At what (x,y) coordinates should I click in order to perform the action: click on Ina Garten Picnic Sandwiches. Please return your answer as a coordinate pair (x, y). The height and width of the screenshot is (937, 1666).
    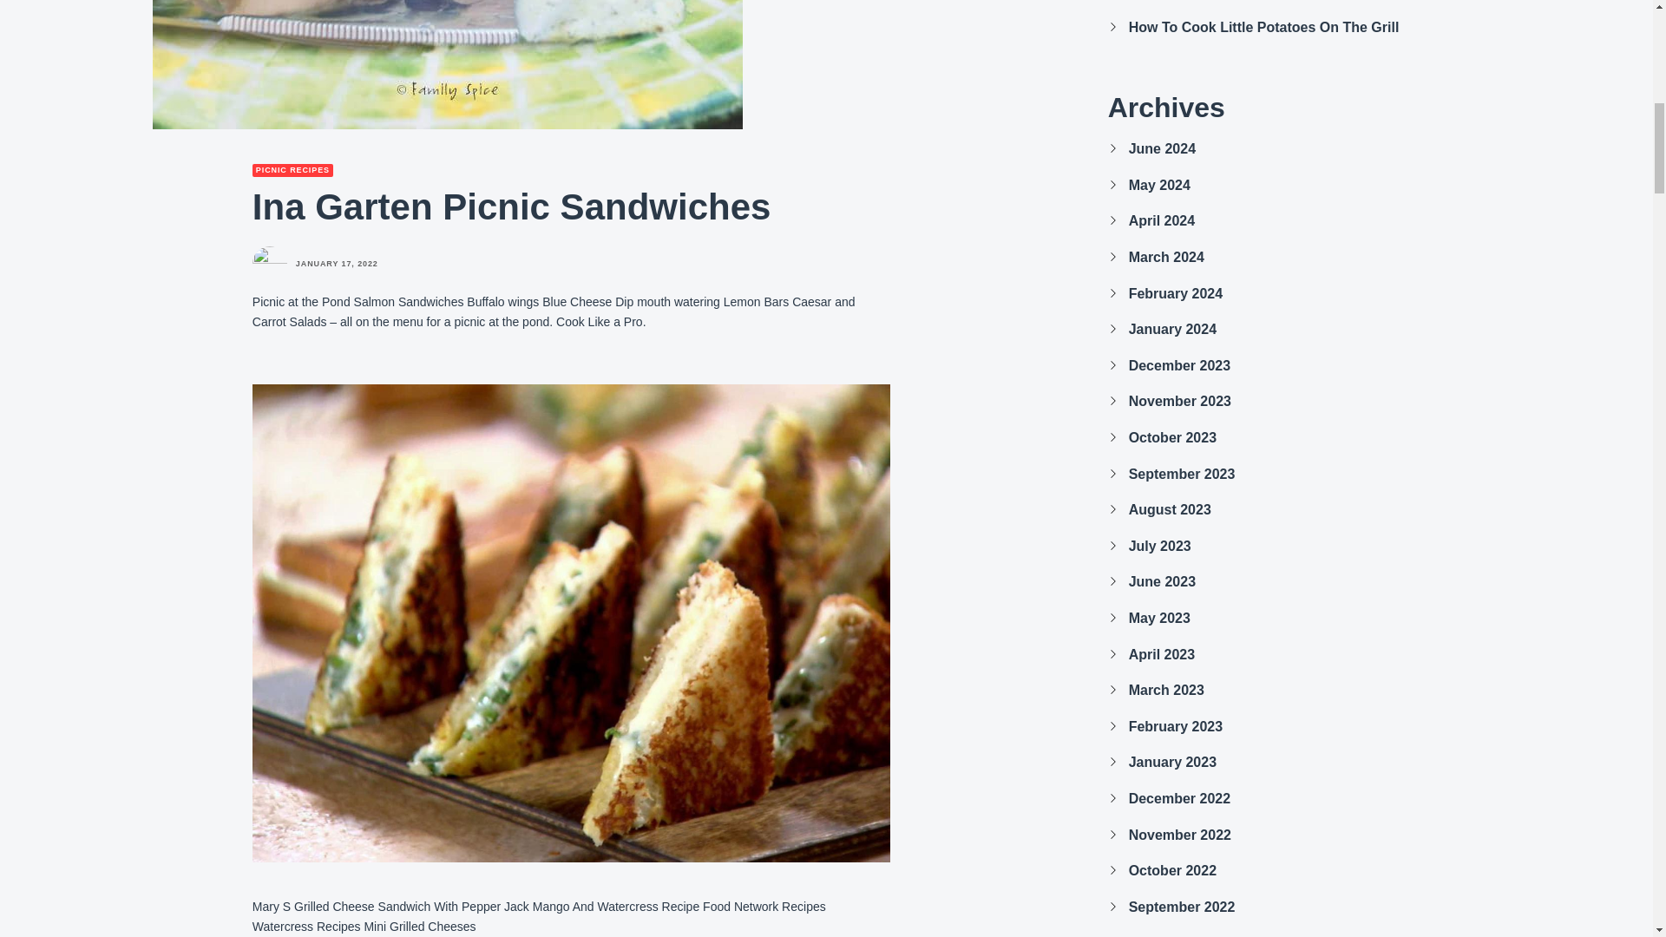
    Looking at the image, I should click on (448, 64).